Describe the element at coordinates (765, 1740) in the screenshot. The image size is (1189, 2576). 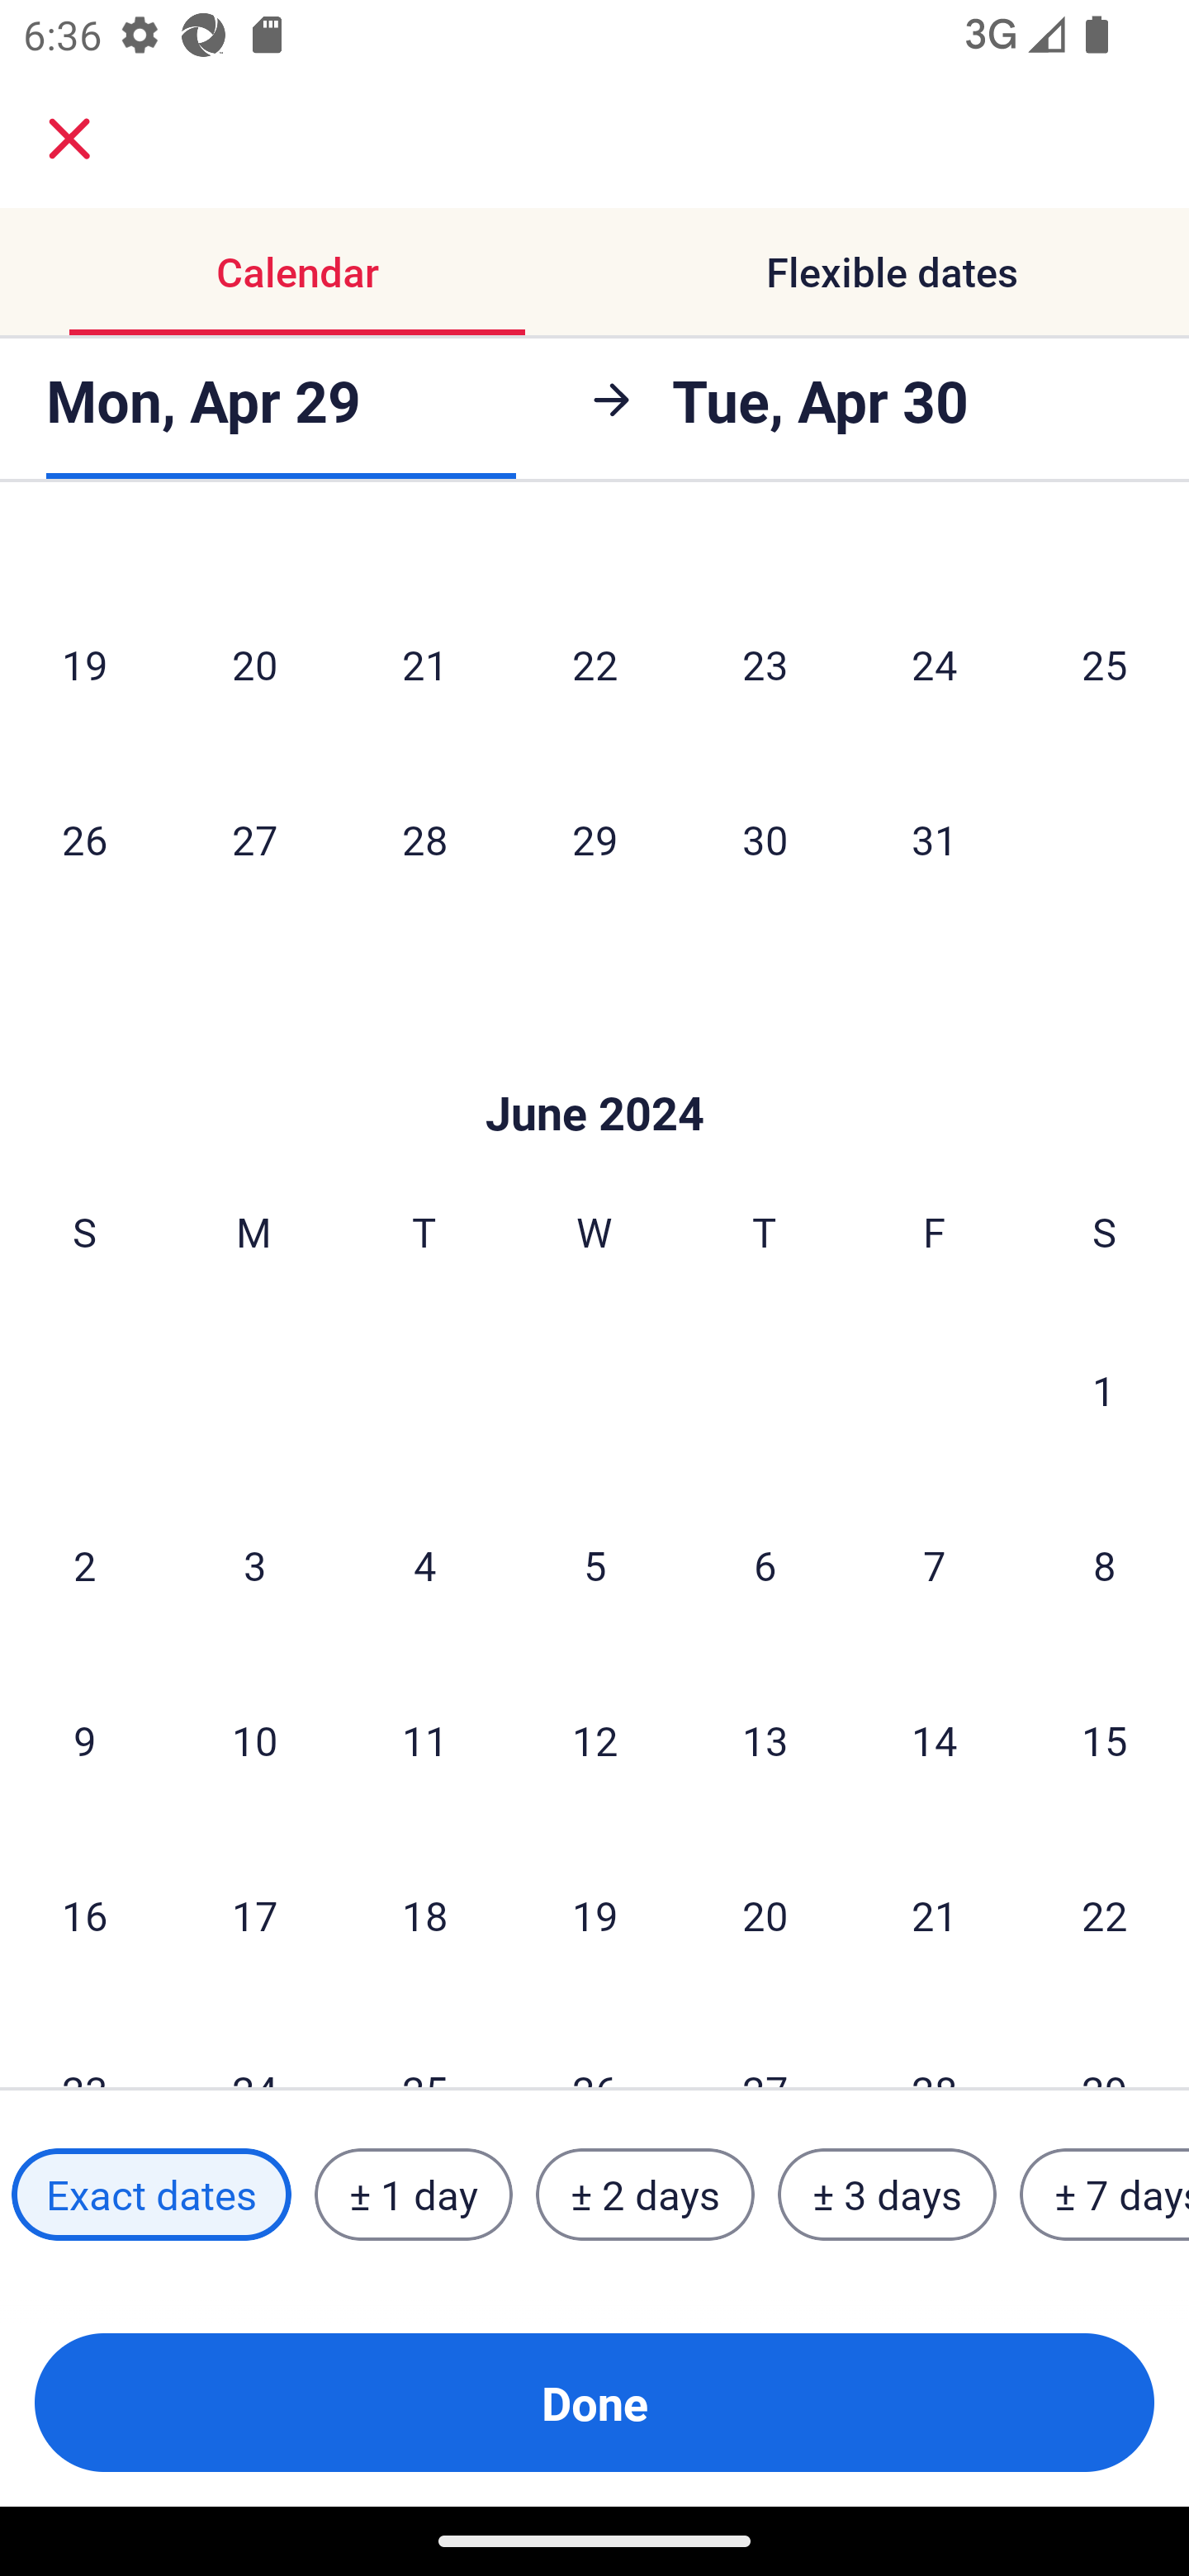
I see `13 Thursday, June 13, 2024` at that location.